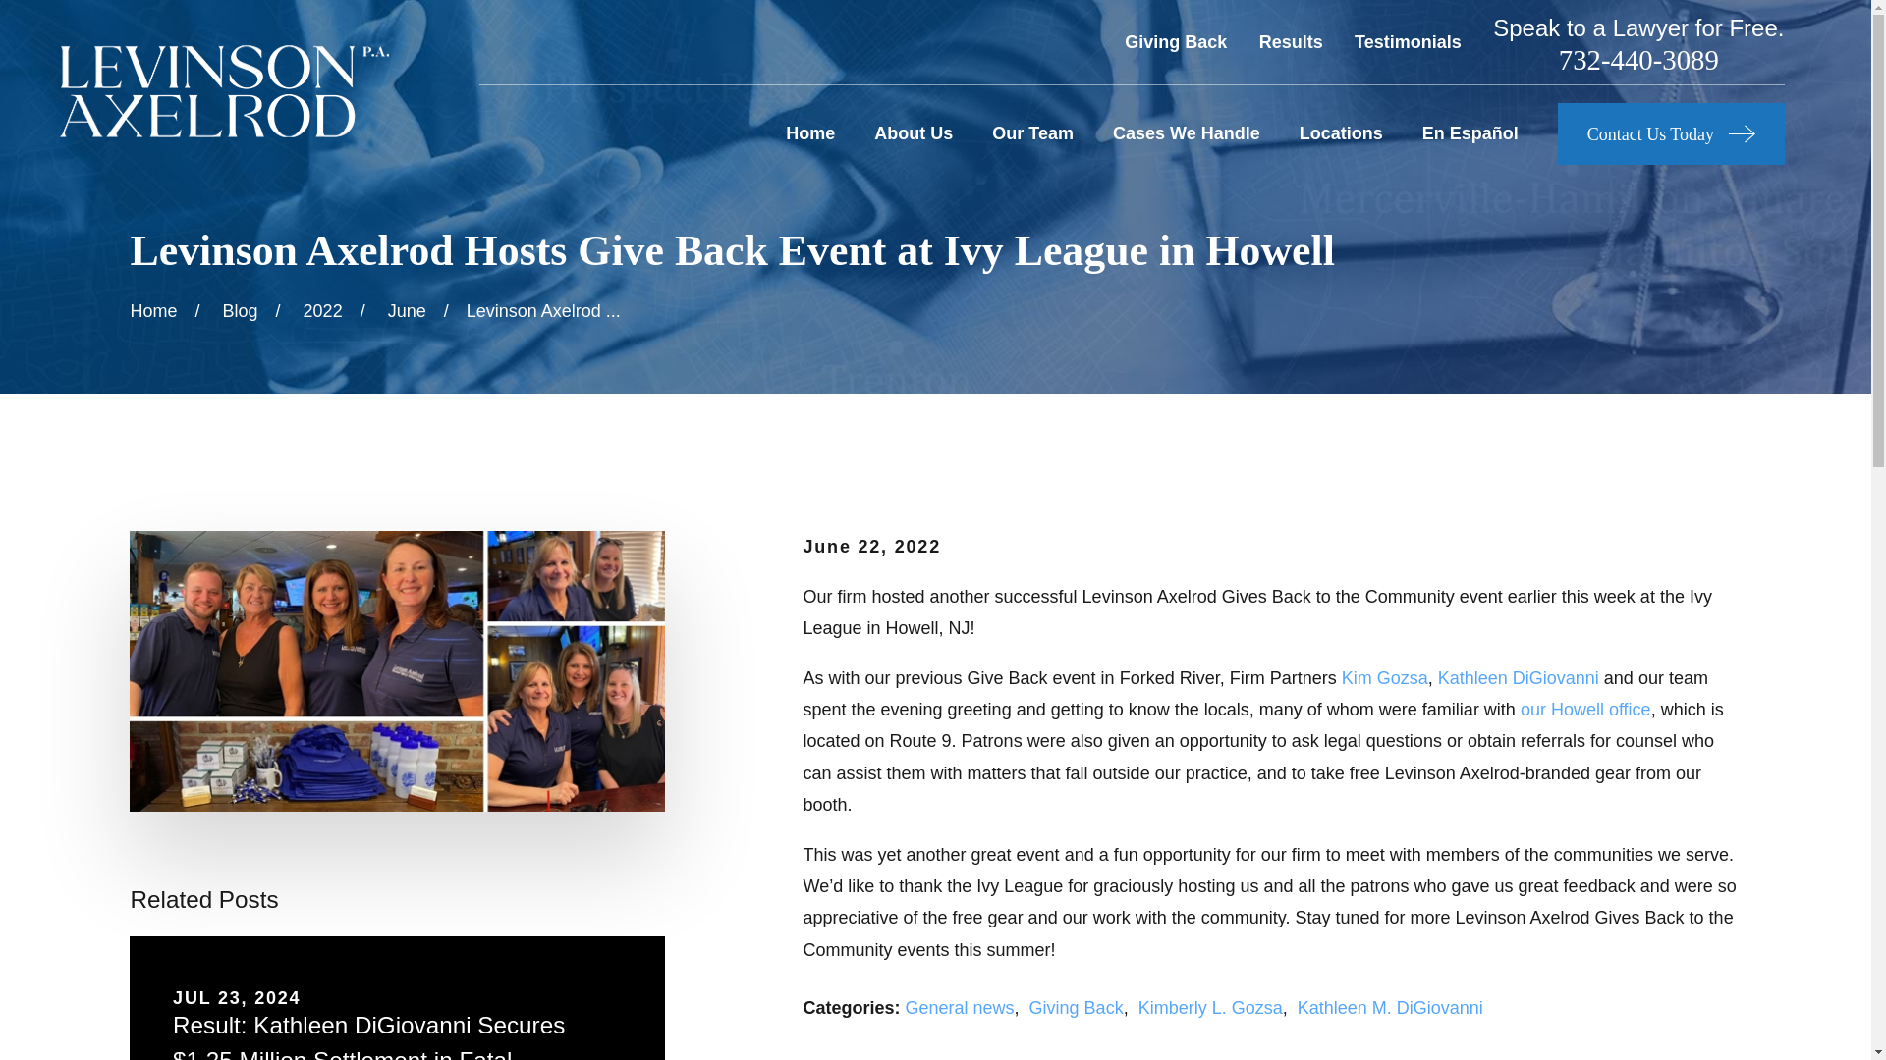  I want to click on Home, so click(223, 90).